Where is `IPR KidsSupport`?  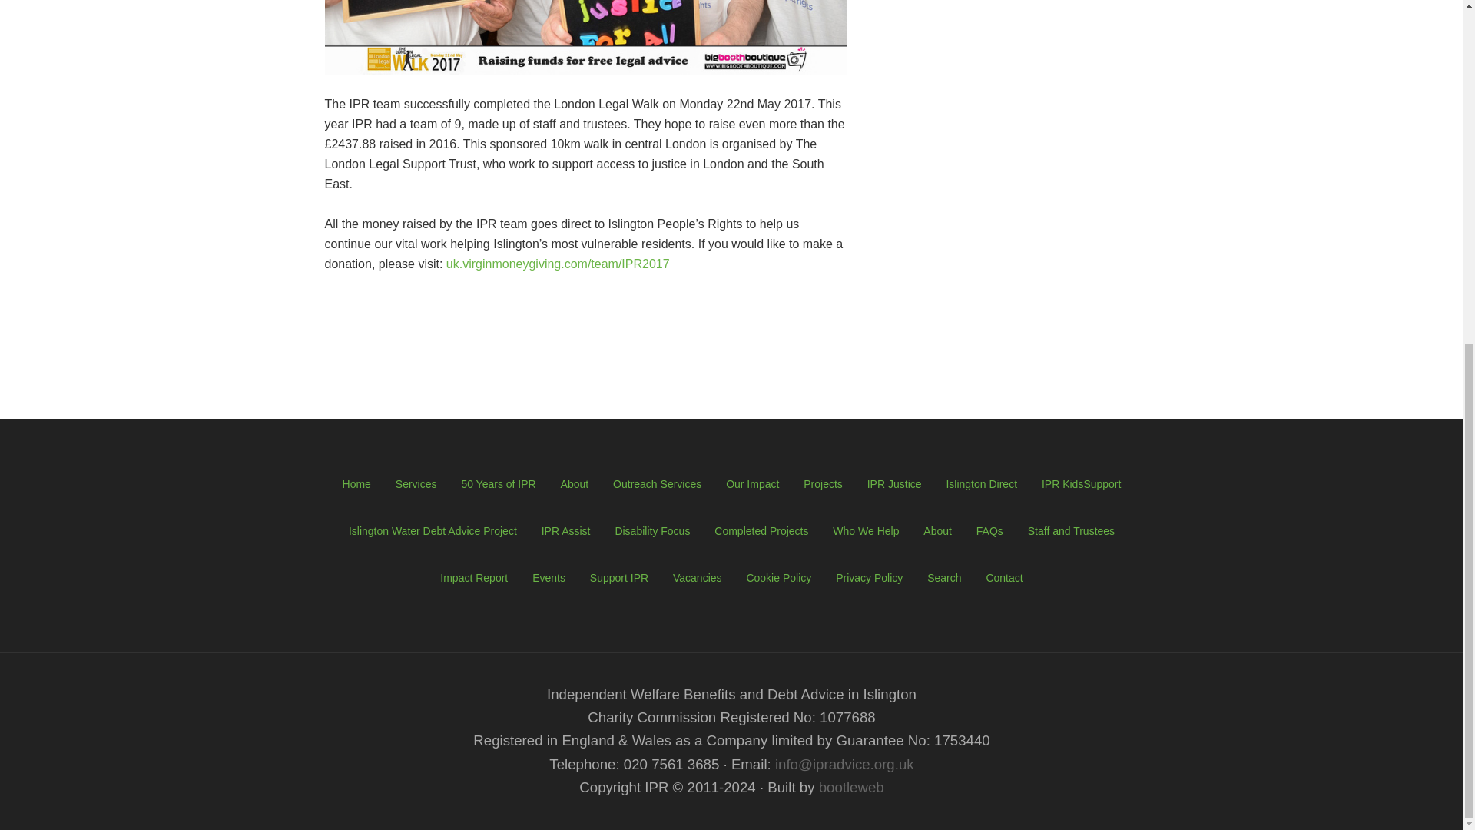
IPR KidsSupport is located at coordinates (1081, 484).